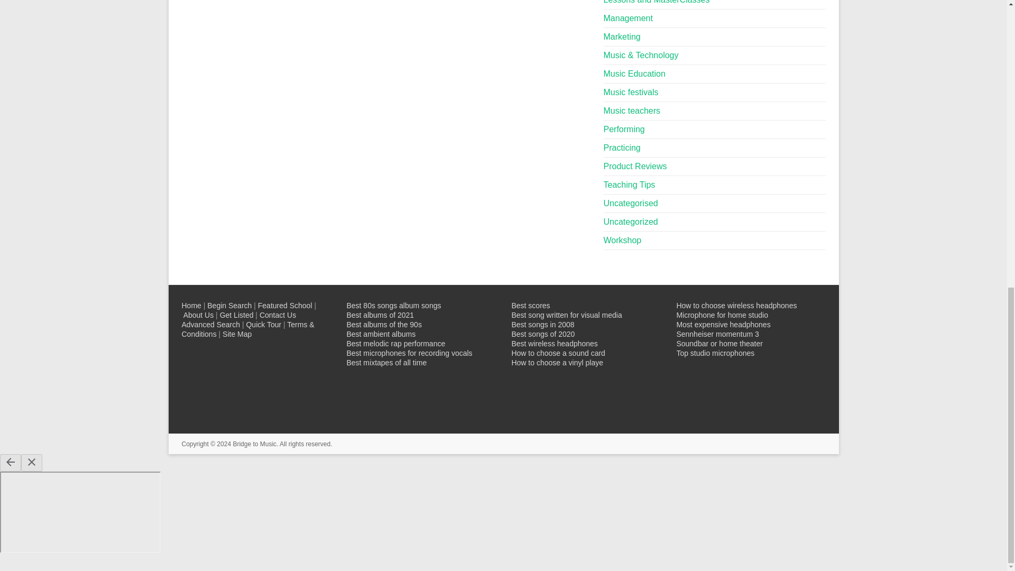 The width and height of the screenshot is (1015, 571). I want to click on Lessons and MasterClasses, so click(657, 2).